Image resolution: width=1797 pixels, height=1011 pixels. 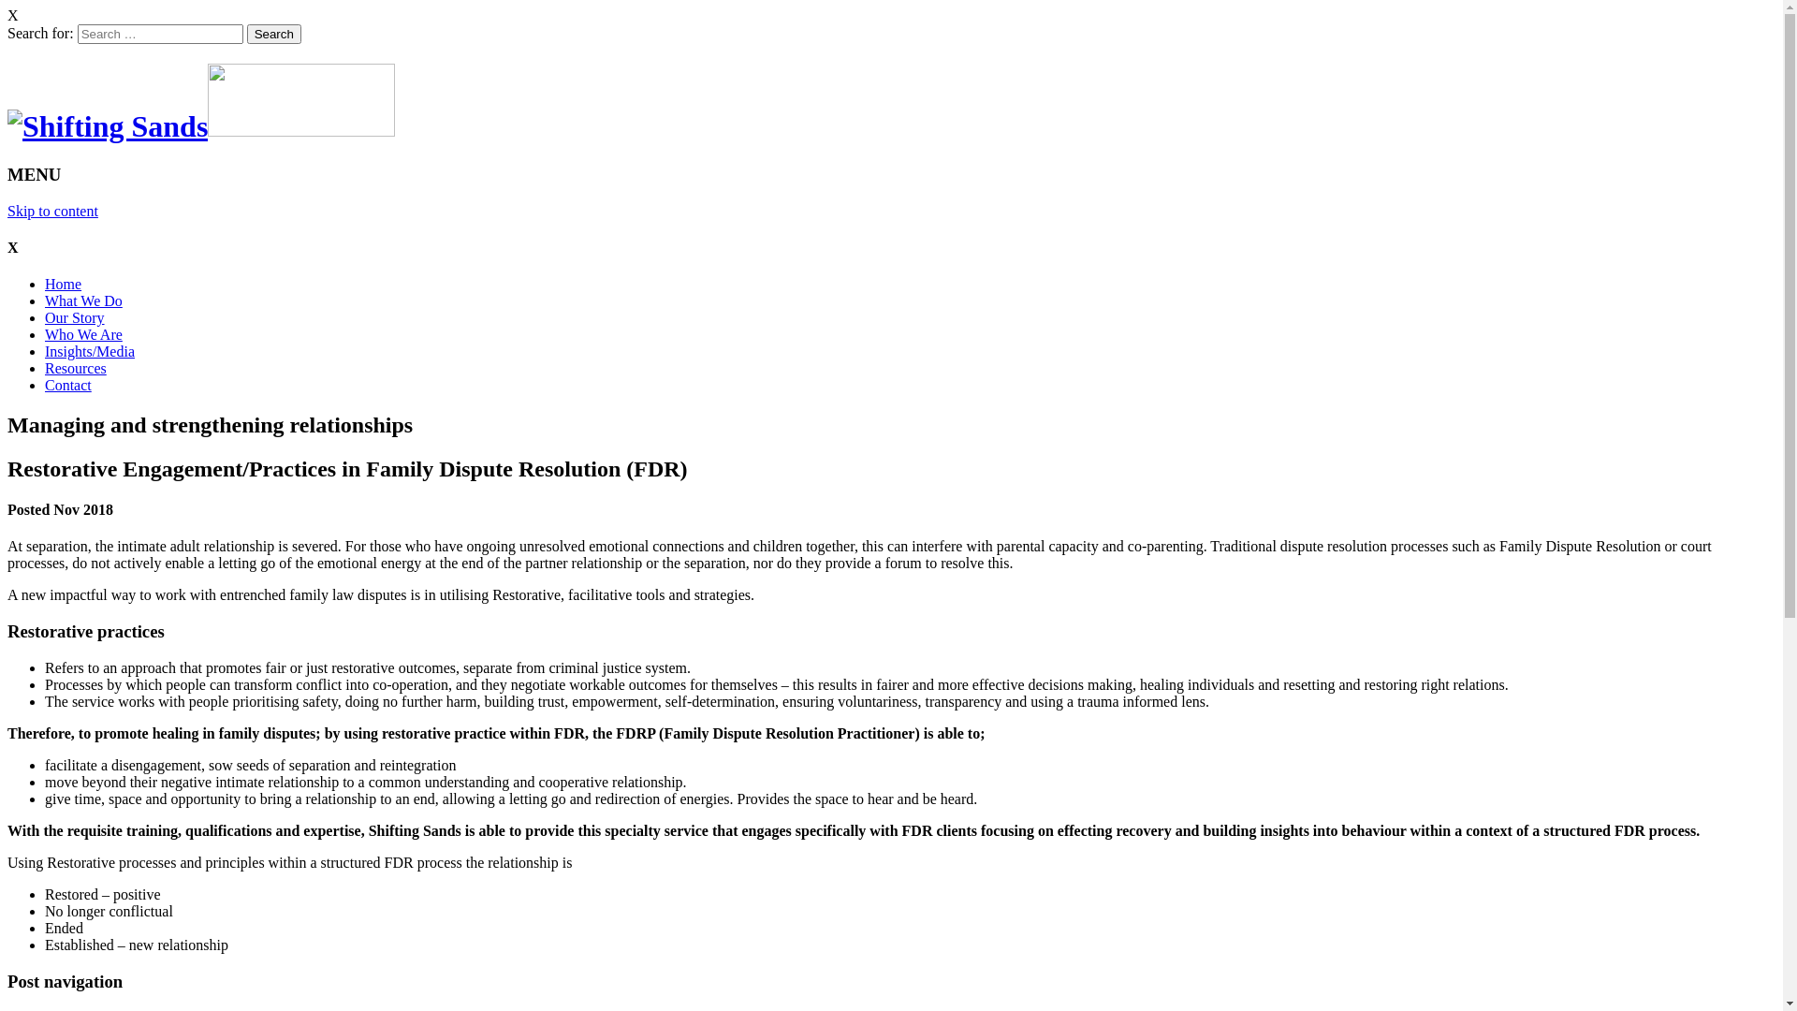 What do you see at coordinates (84, 301) in the screenshot?
I see `What We Do` at bounding box center [84, 301].